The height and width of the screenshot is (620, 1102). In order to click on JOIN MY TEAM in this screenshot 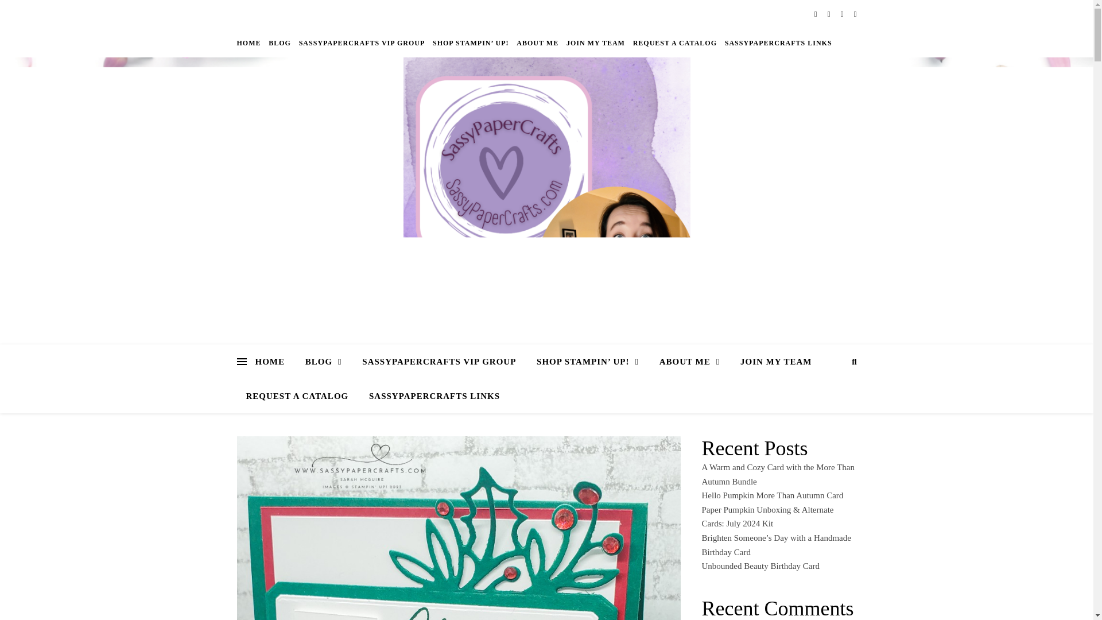, I will do `click(776, 362)`.